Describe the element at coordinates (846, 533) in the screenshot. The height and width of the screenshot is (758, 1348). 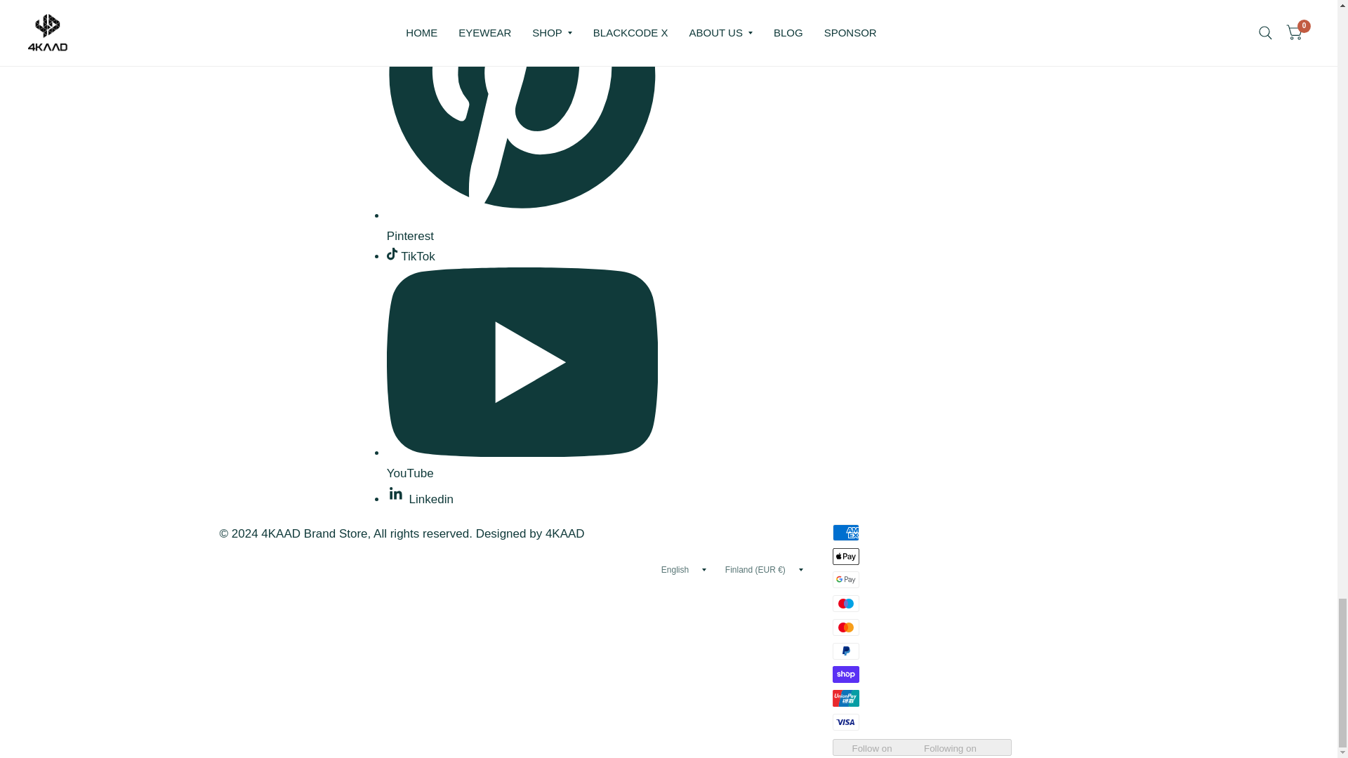
I see `American Express` at that location.